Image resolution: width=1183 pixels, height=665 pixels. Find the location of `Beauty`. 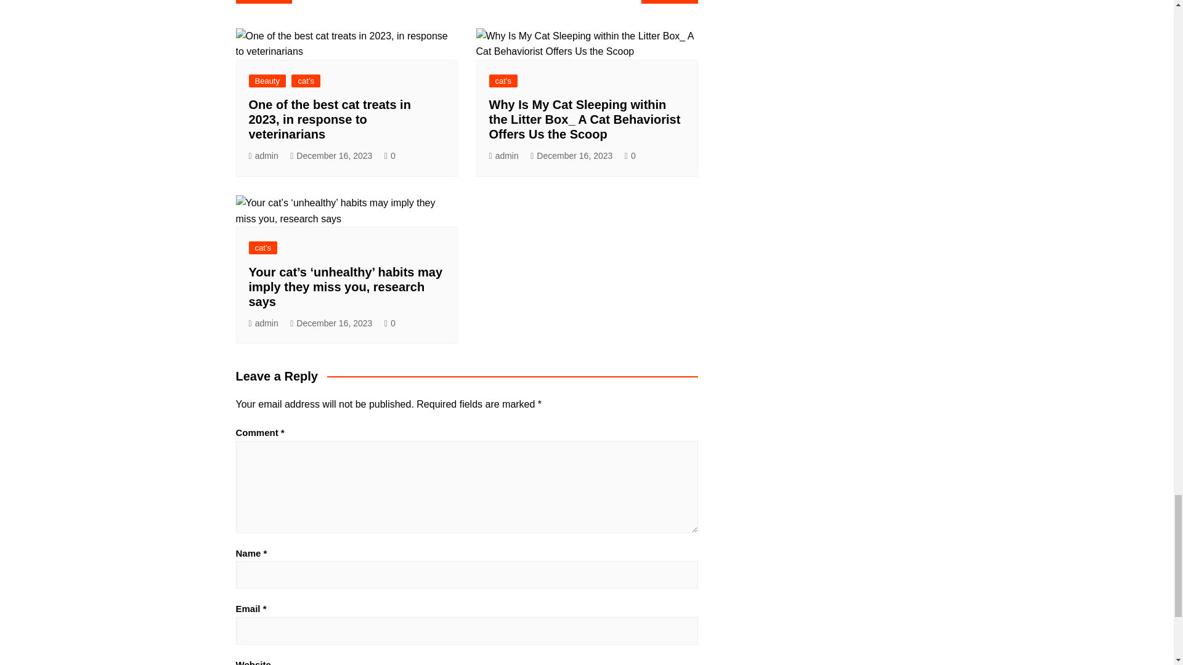

Beauty is located at coordinates (267, 80).